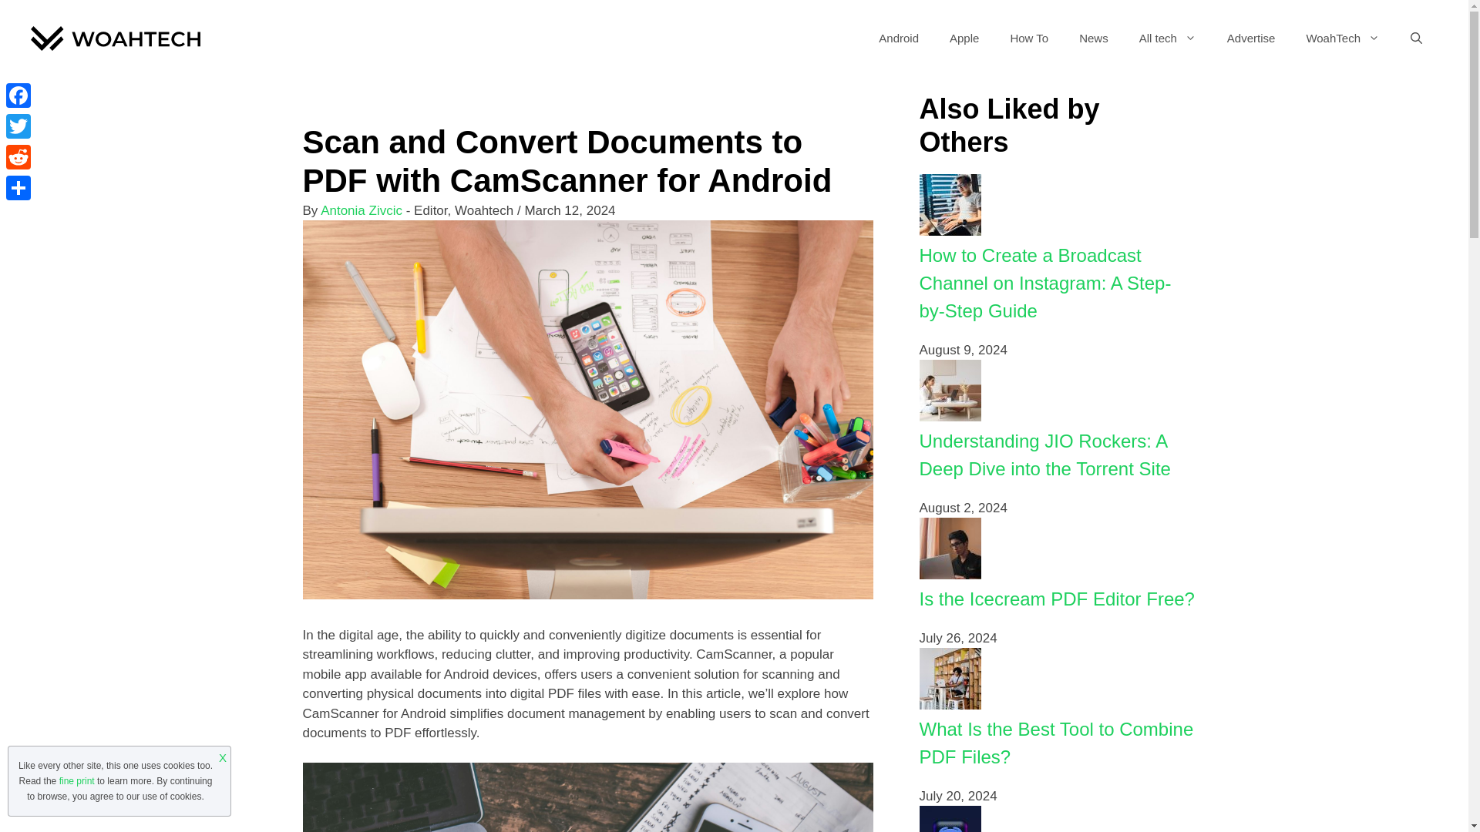 The height and width of the screenshot is (832, 1480). Describe the element at coordinates (1044, 455) in the screenshot. I see `Understanding JIO Rockers: A Deep Dive into the Torrent Site` at that location.